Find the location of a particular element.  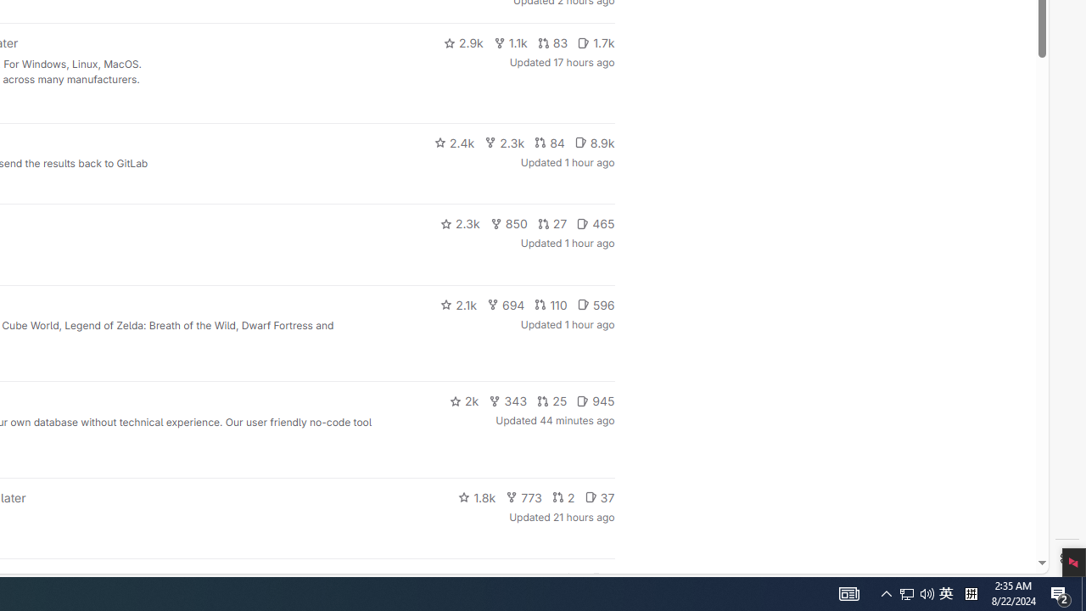

2 is located at coordinates (563, 497).